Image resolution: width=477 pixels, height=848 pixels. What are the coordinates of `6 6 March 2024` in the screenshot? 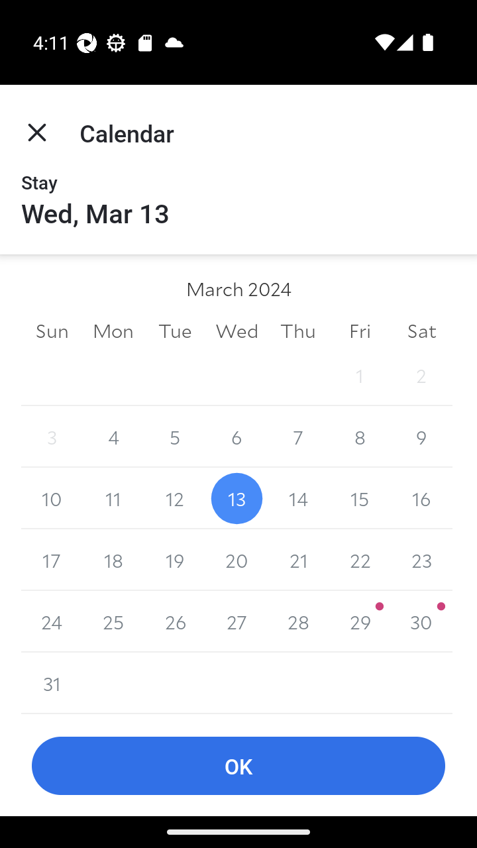 It's located at (237, 437).